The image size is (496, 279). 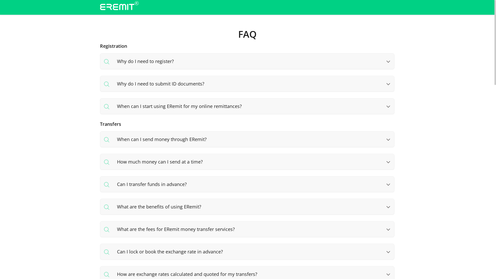 What do you see at coordinates (247, 253) in the screenshot?
I see `Can I lock or book the exchange rate in advance?` at bounding box center [247, 253].